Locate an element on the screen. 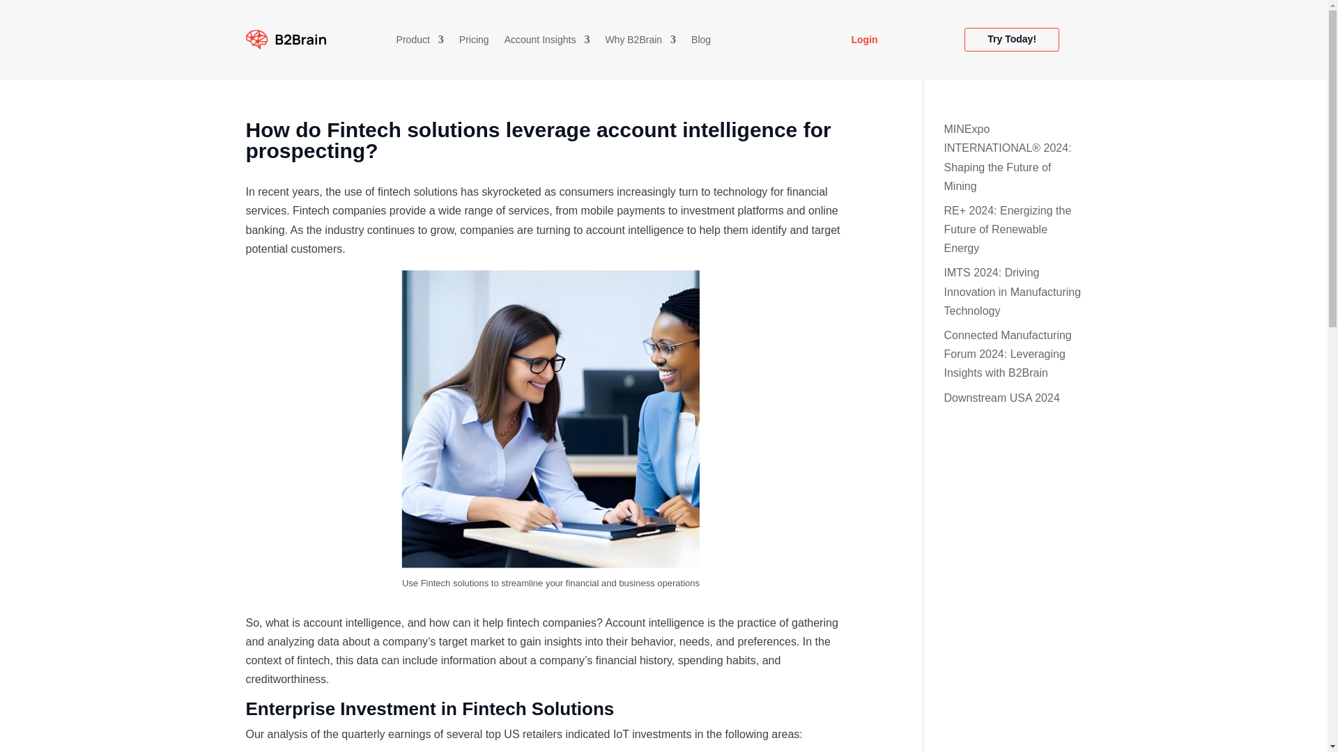  Product is located at coordinates (420, 42).